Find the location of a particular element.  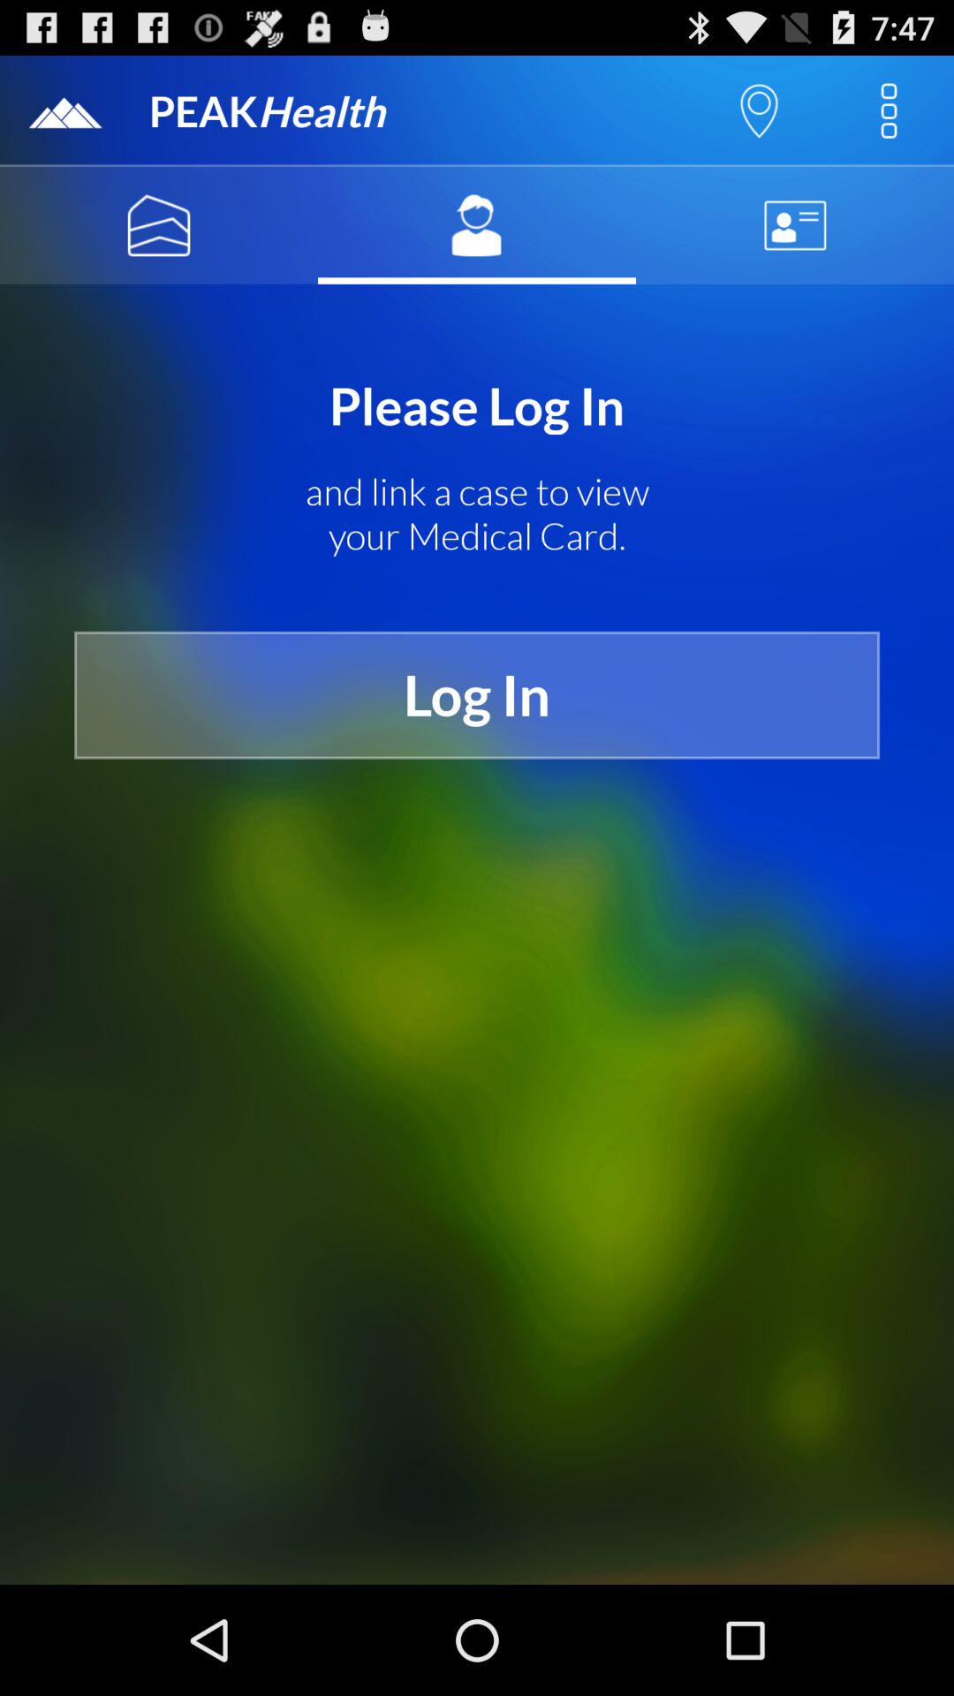

launch icon above the log in item is located at coordinates (477, 514).